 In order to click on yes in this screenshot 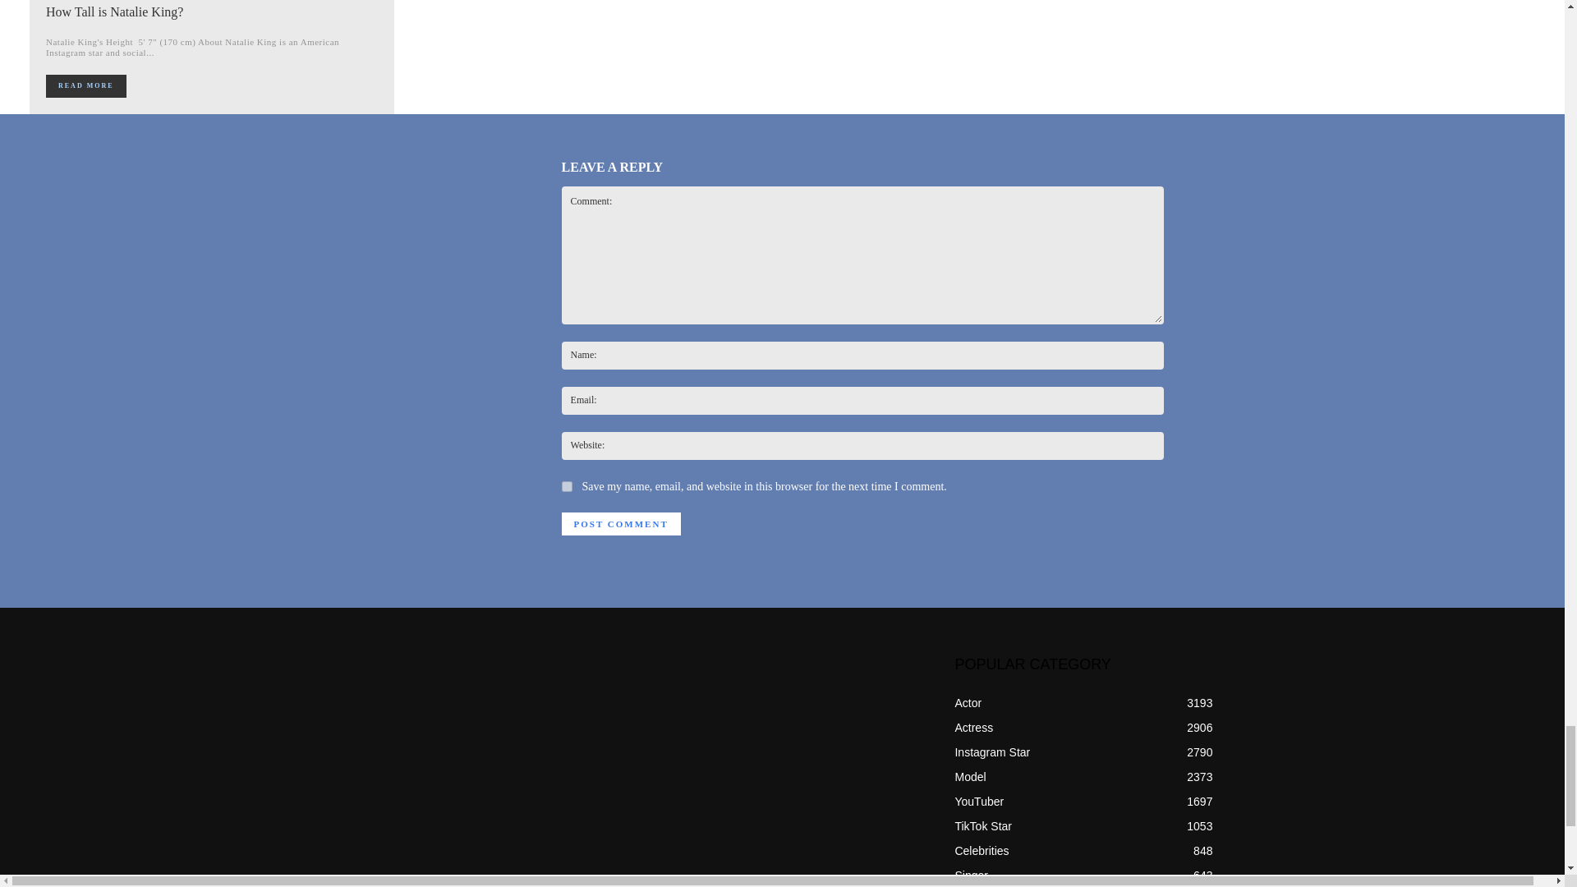, I will do `click(567, 486)`.